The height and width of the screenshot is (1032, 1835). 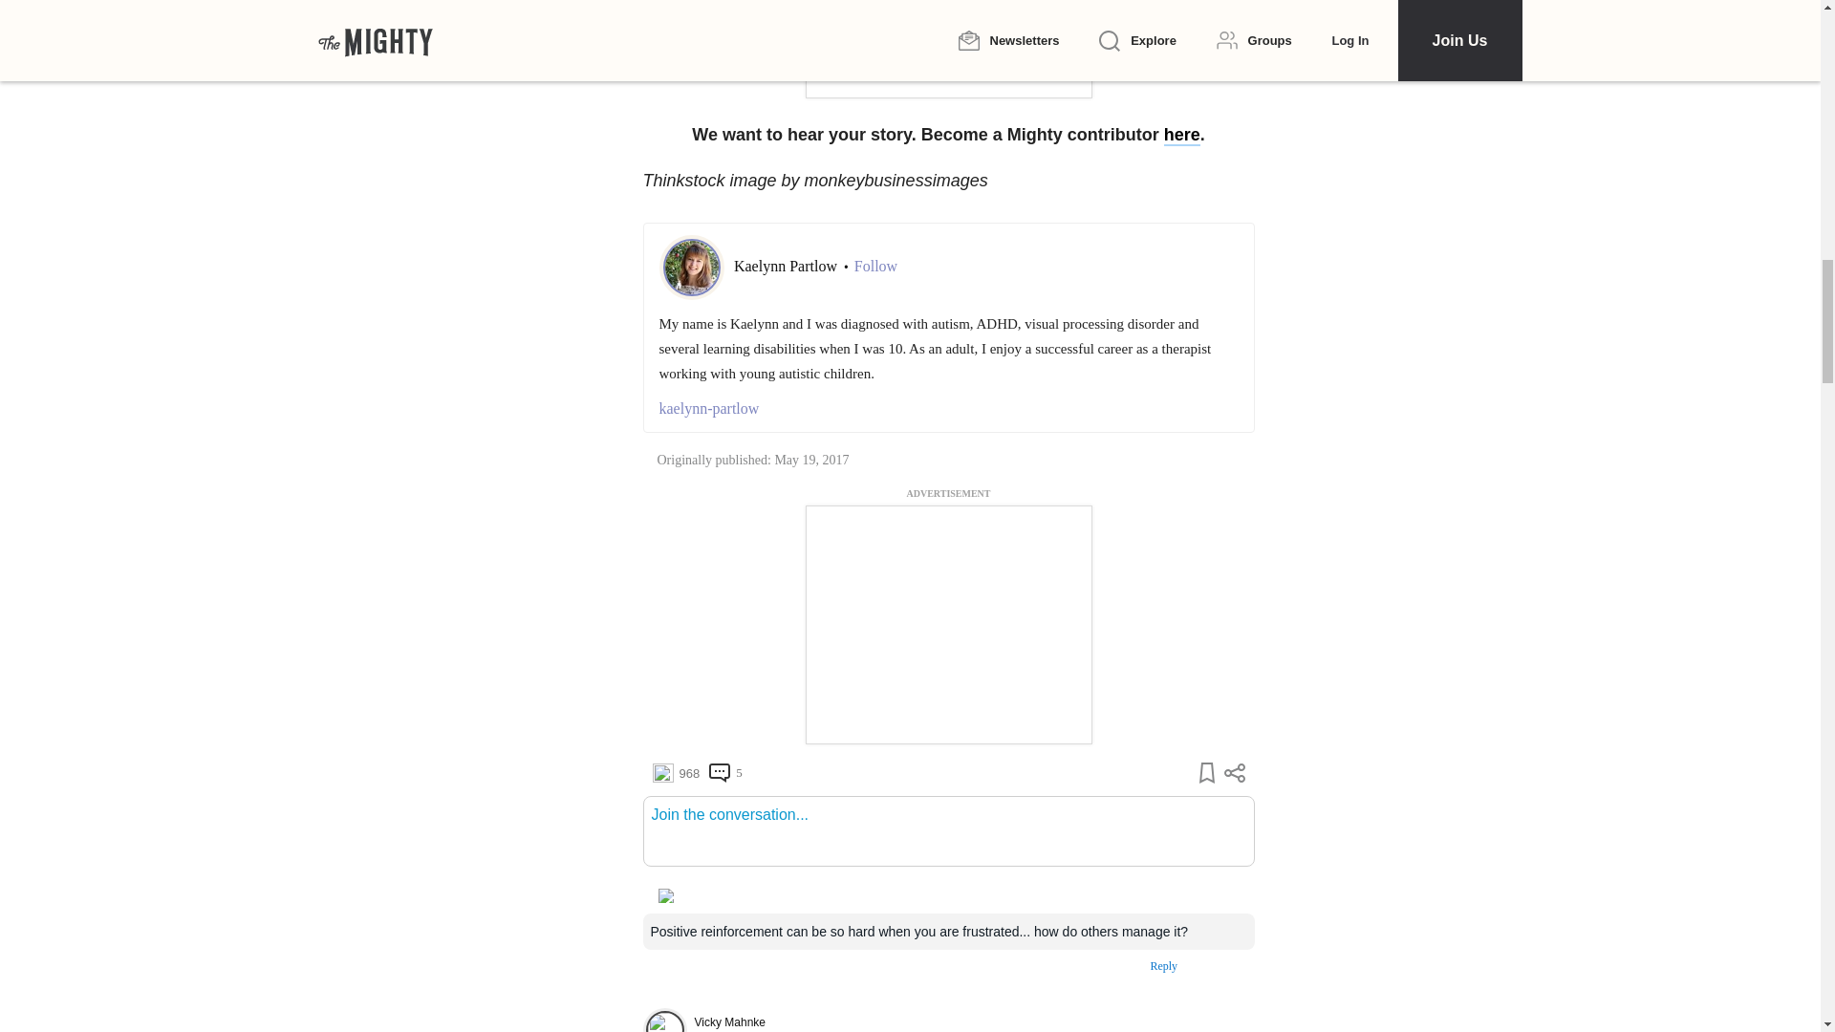 What do you see at coordinates (948, 408) in the screenshot?
I see `kaelynn-partlow` at bounding box center [948, 408].